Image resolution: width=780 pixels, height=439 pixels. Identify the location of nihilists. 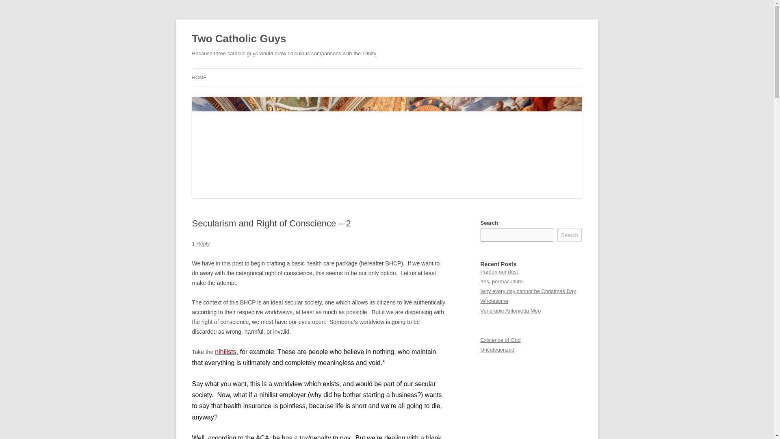
(225, 352).